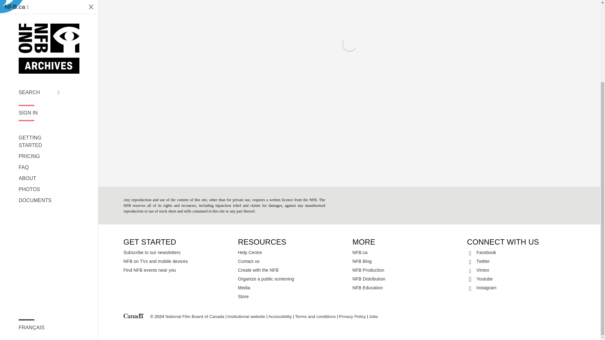 The height and width of the screenshot is (340, 605). Describe the element at coordinates (195, 317) in the screenshot. I see `National Film Board of Canada` at that location.